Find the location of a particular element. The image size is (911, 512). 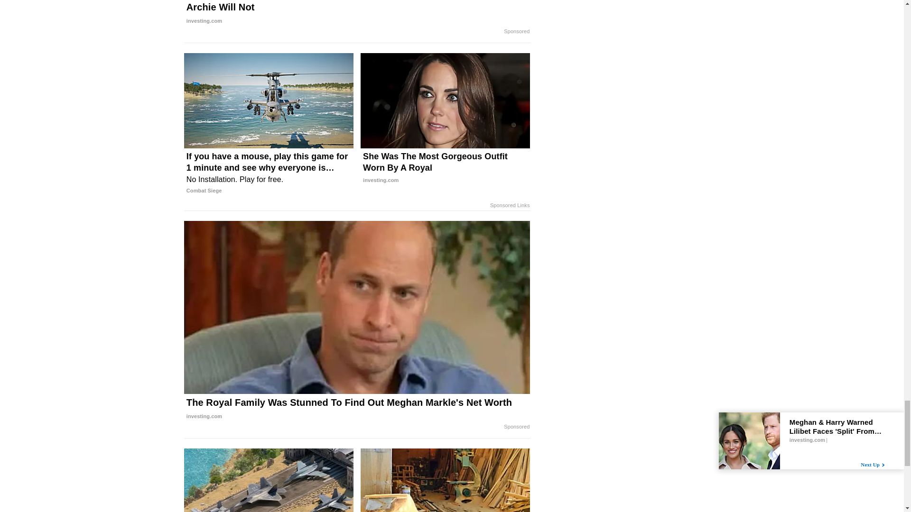

Sponsored is located at coordinates (516, 31).